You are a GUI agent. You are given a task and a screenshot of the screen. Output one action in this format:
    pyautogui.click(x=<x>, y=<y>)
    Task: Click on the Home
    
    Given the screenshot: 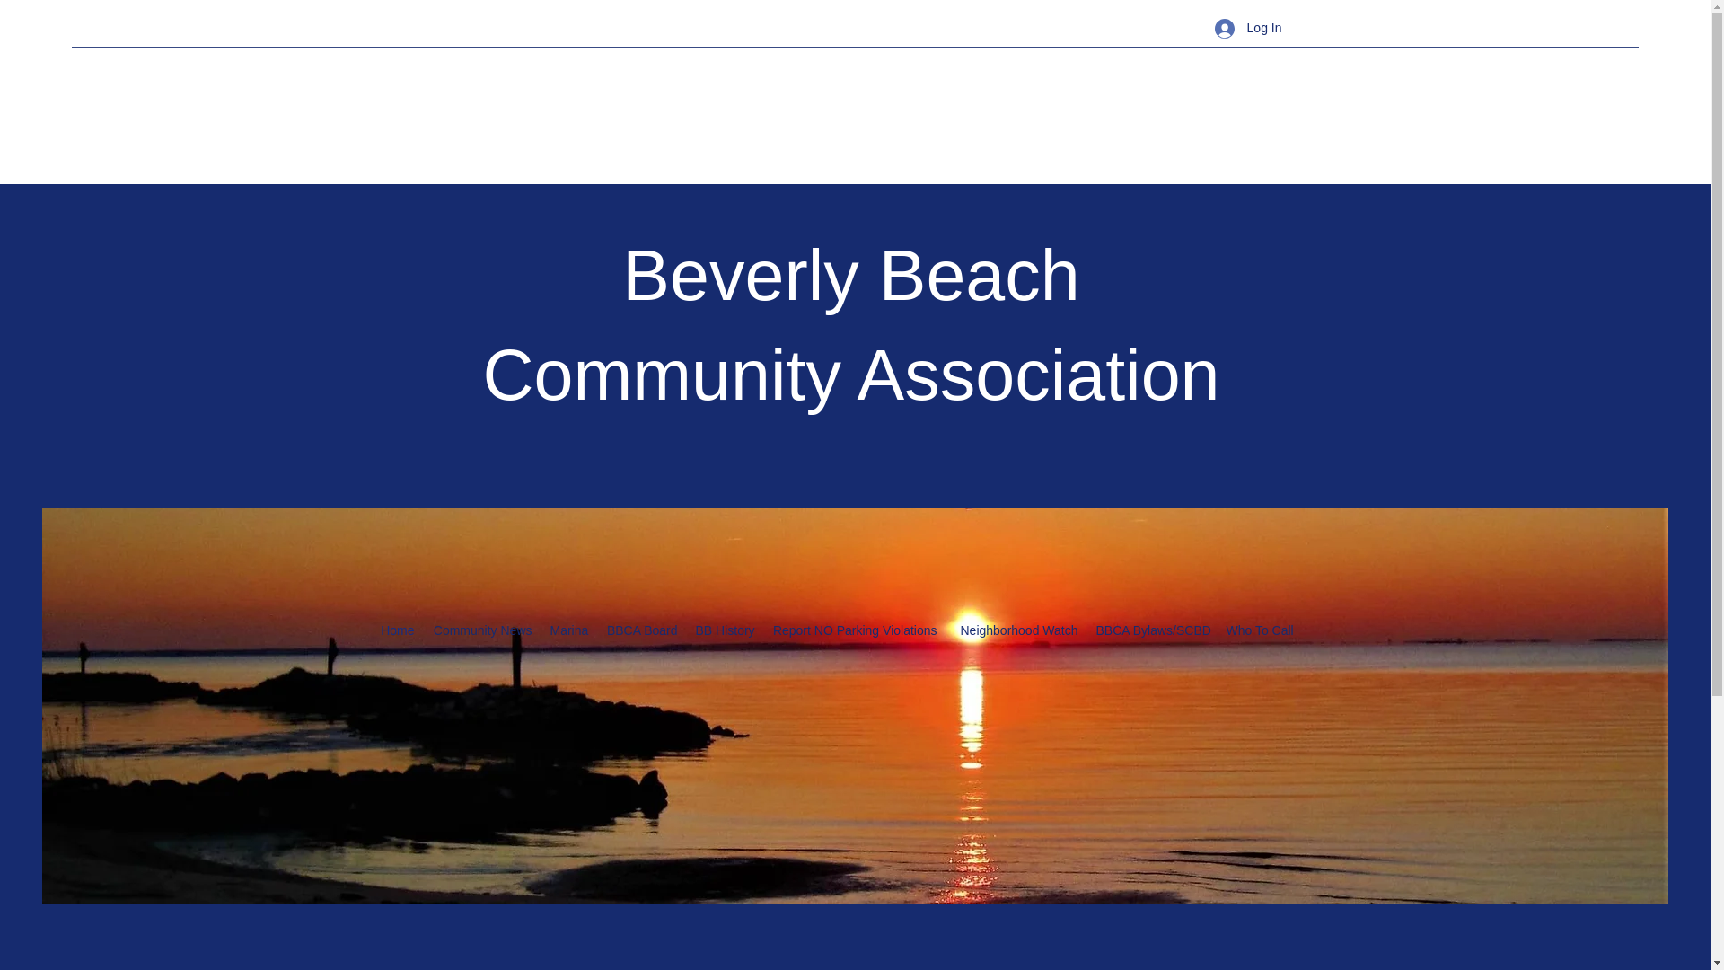 What is the action you would take?
    pyautogui.click(x=398, y=630)
    